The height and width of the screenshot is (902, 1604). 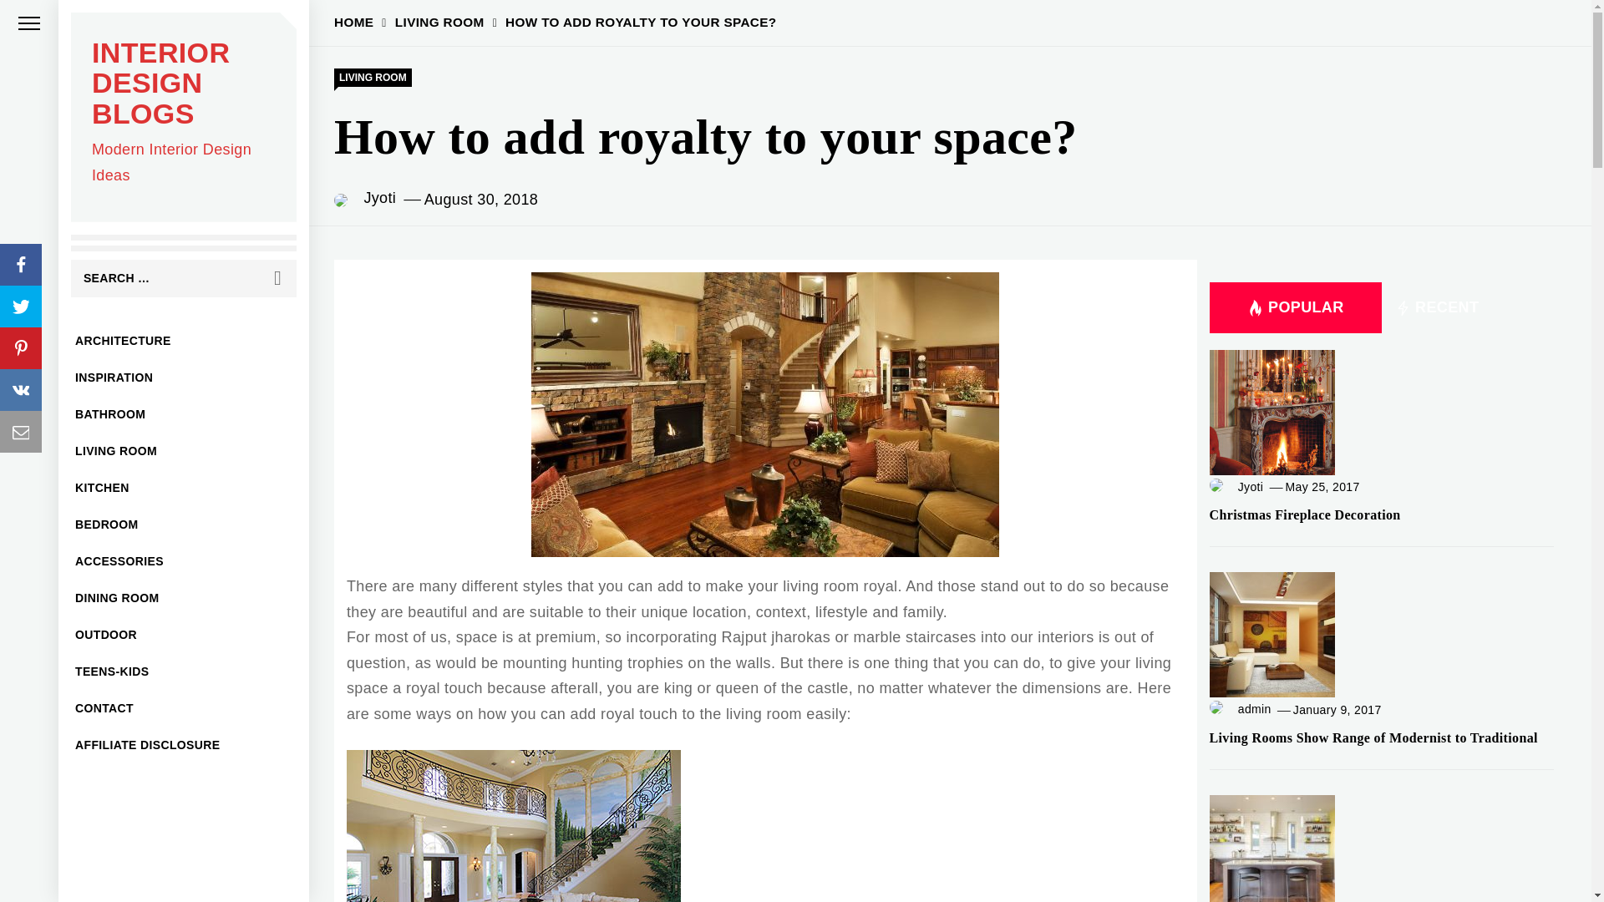 I want to click on LIVING ROOM, so click(x=184, y=451).